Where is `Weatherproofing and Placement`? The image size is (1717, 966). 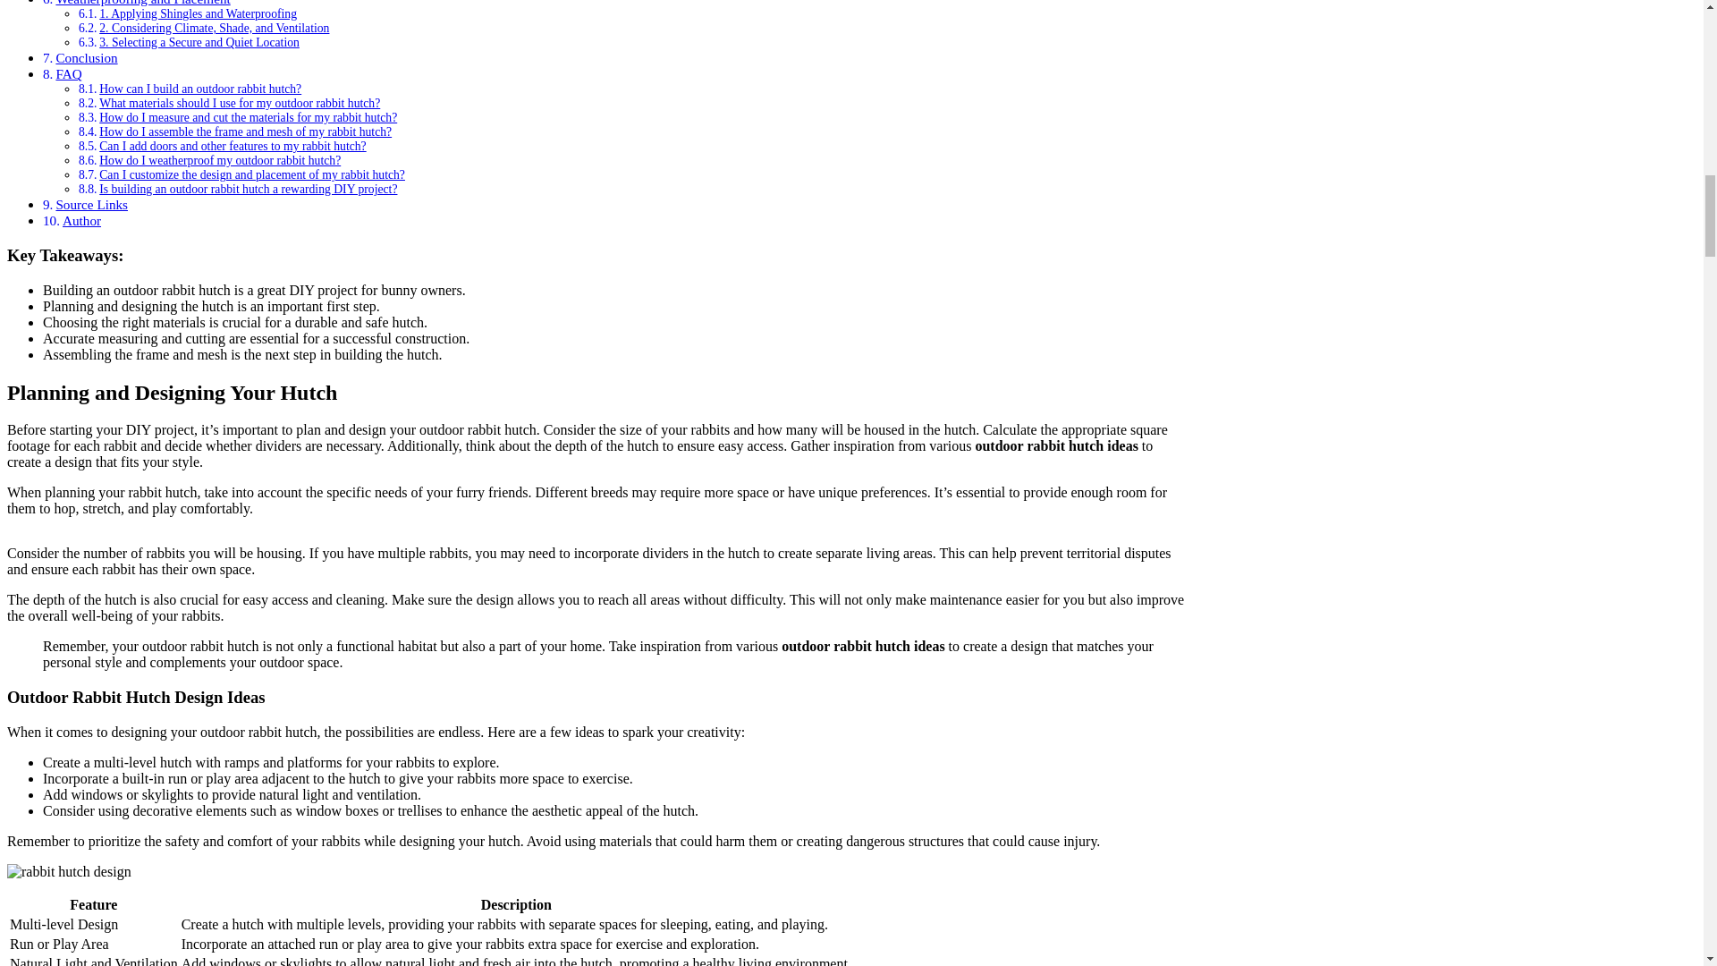 Weatherproofing and Placement is located at coordinates (142, 3).